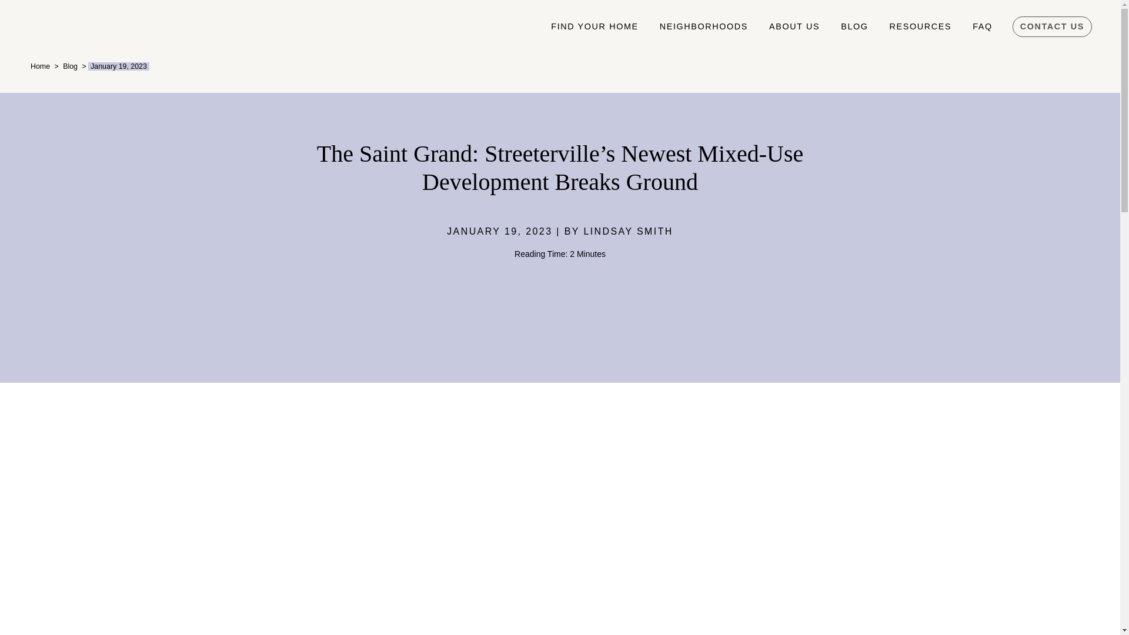  I want to click on ABOUT US, so click(794, 26).